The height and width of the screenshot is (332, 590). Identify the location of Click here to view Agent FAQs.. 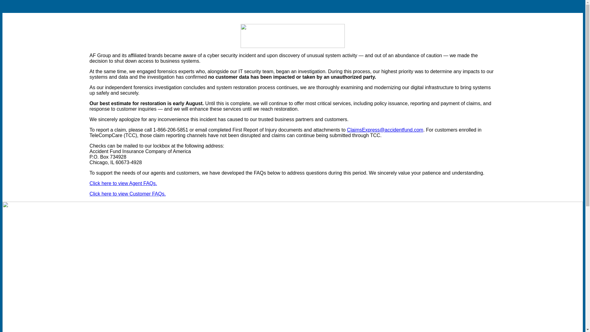
(123, 183).